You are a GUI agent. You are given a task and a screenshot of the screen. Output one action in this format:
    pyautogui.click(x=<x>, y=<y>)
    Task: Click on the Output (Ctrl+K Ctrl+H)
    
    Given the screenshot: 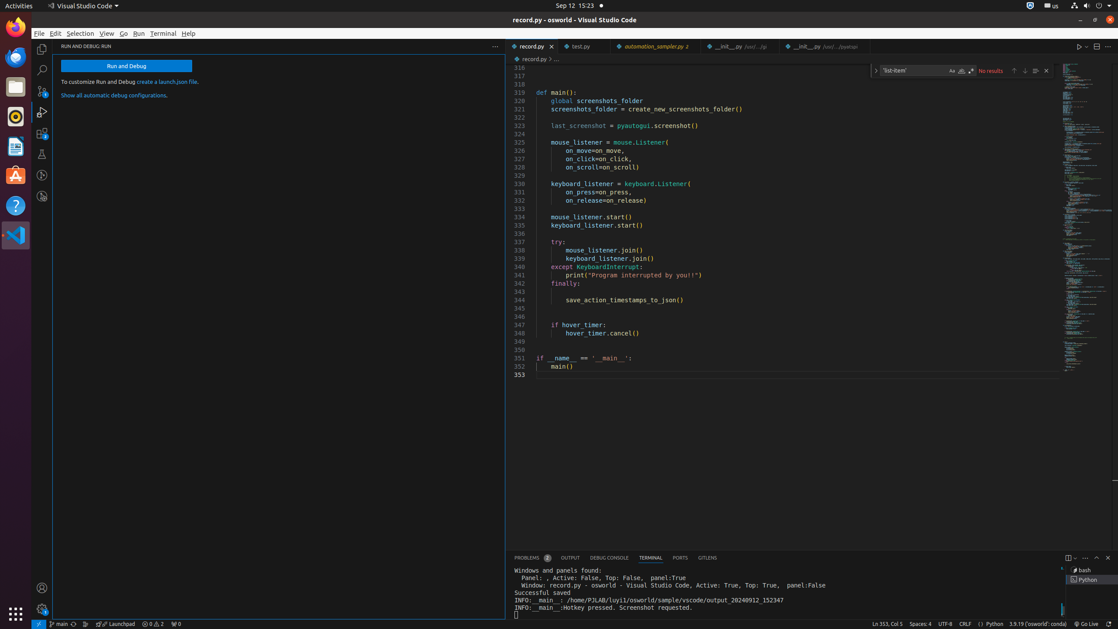 What is the action you would take?
    pyautogui.click(x=570, y=558)
    